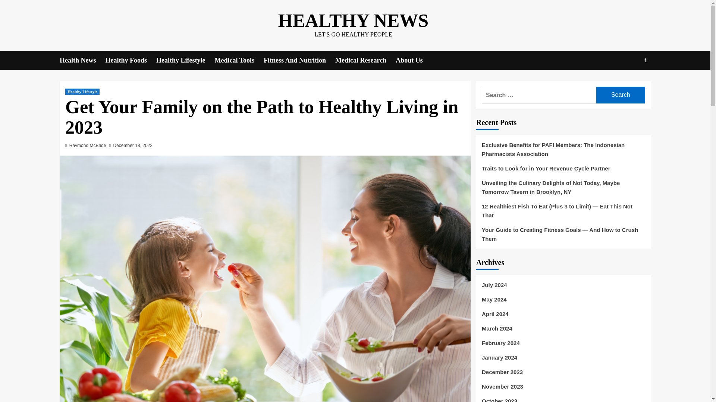 This screenshot has height=402, width=716. I want to click on Health News, so click(82, 60).